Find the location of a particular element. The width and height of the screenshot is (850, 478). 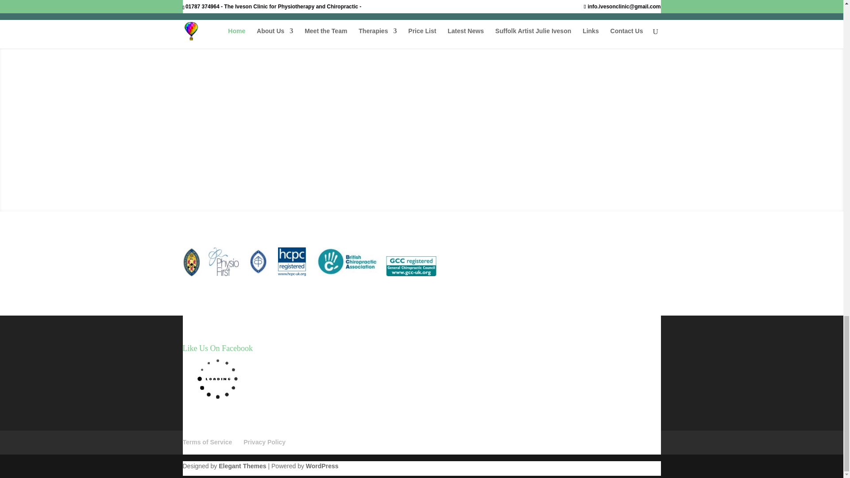

Premium WordPress Themes is located at coordinates (242, 466).